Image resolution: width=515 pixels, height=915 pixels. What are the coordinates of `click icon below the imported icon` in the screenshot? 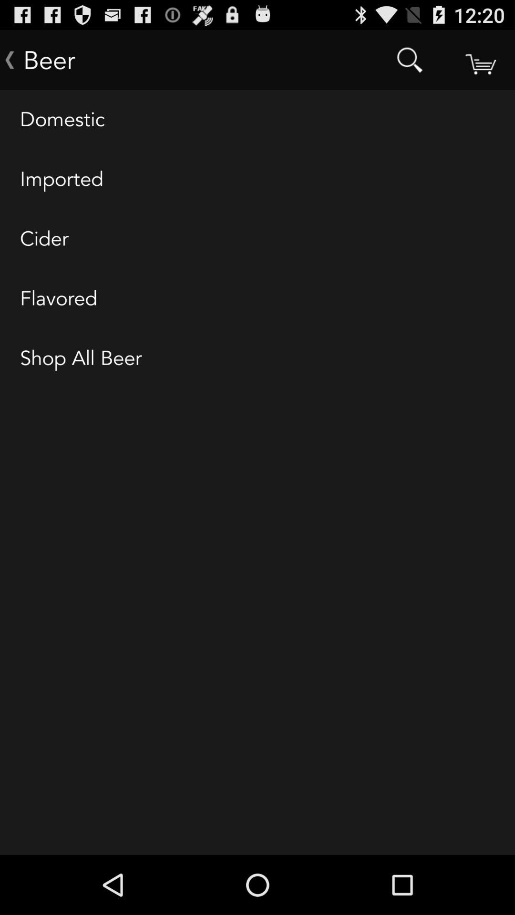 It's located at (257, 239).